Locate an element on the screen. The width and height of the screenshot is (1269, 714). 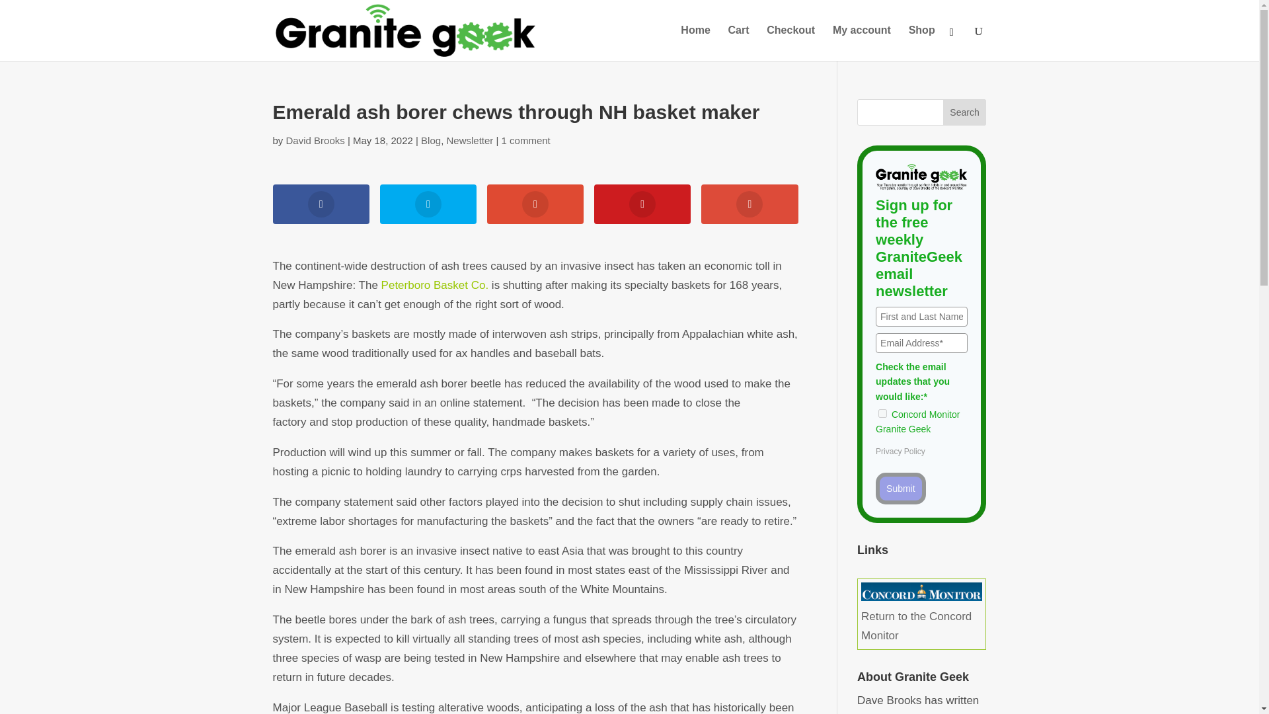
Home is located at coordinates (695, 42).